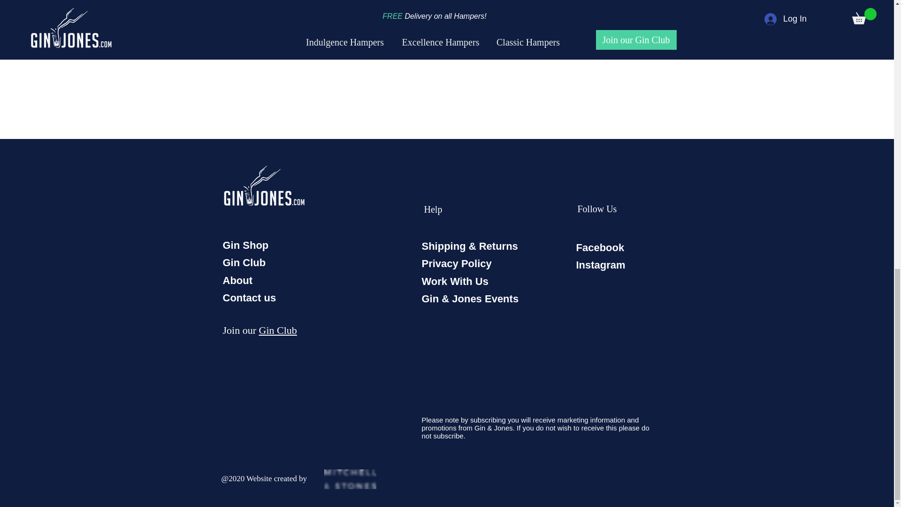  Describe the element at coordinates (245, 245) in the screenshot. I see `Gin Shop` at that location.